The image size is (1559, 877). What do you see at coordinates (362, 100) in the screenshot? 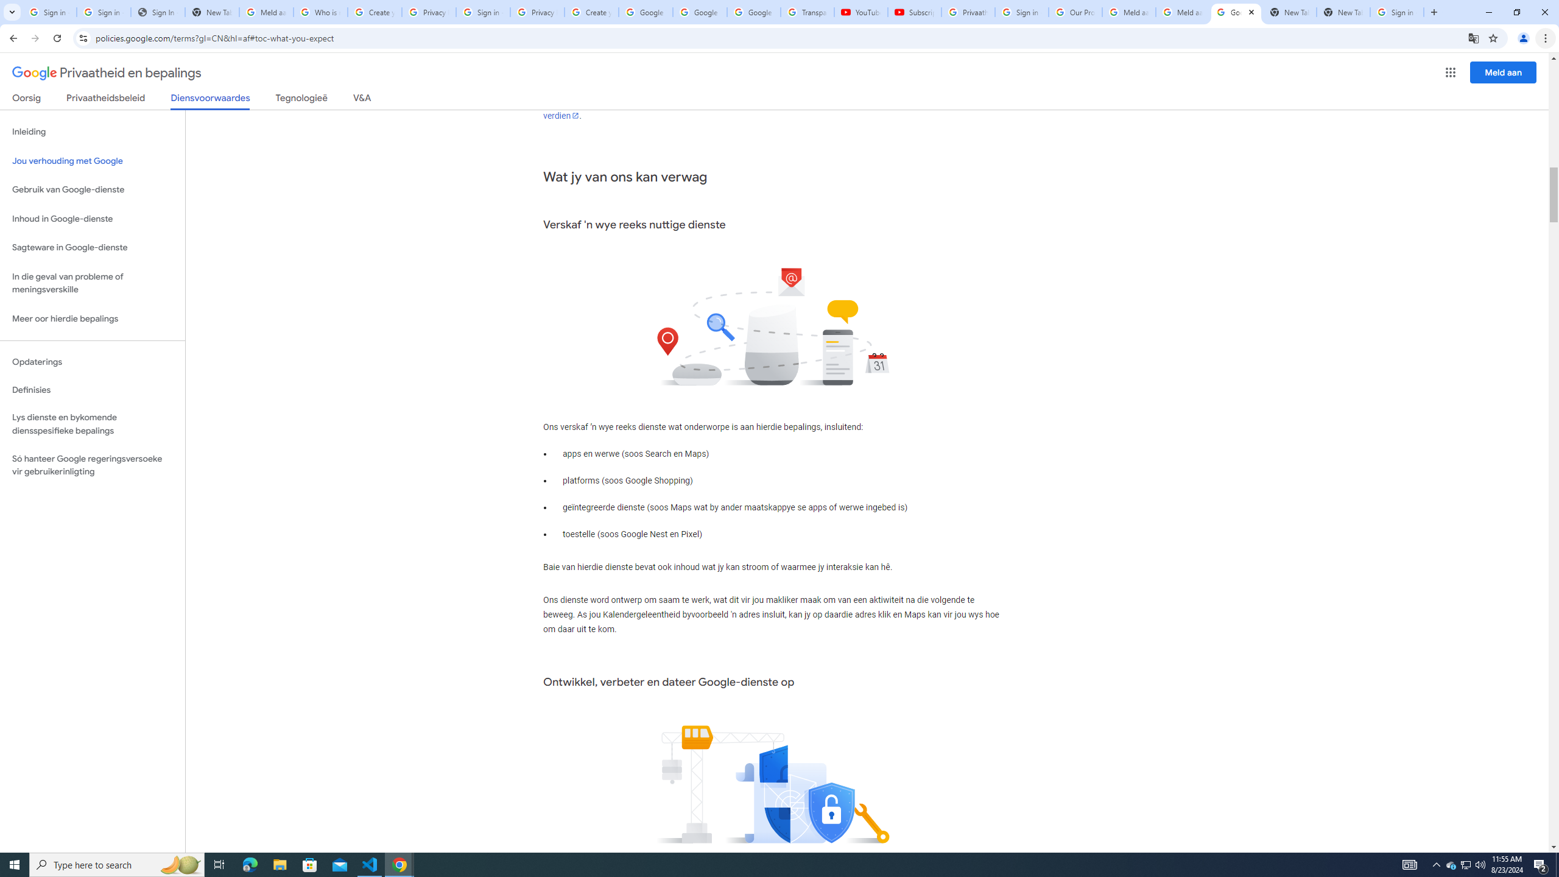
I see `V&A` at bounding box center [362, 100].